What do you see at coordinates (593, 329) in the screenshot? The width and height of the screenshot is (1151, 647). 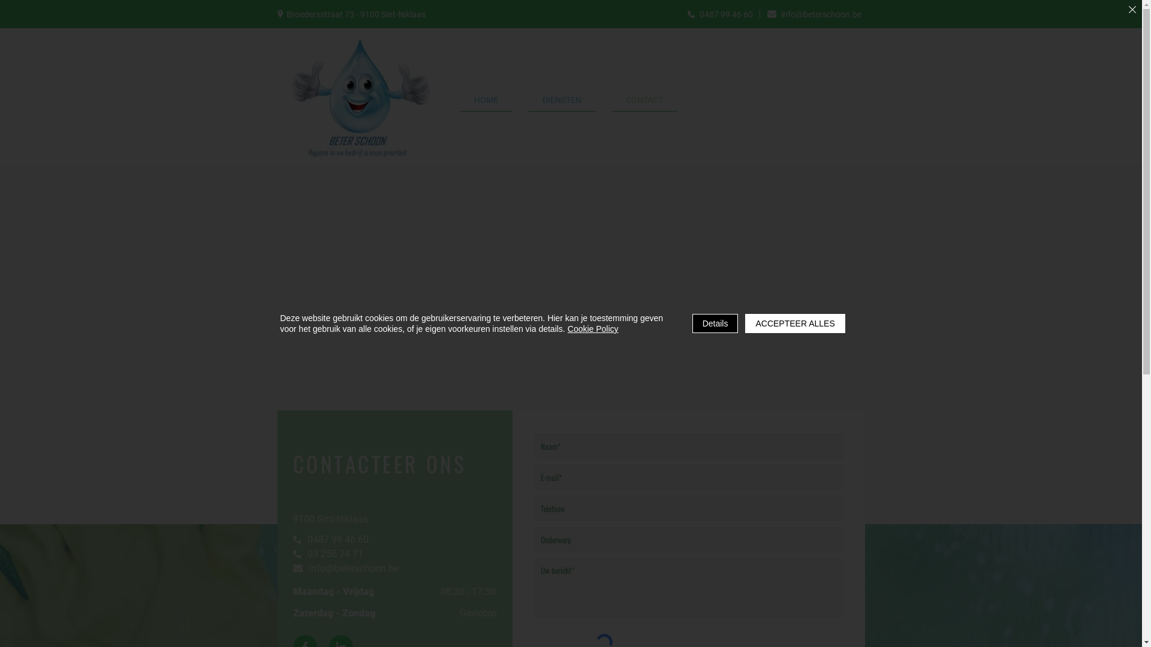 I see `Cookie Policy` at bounding box center [593, 329].